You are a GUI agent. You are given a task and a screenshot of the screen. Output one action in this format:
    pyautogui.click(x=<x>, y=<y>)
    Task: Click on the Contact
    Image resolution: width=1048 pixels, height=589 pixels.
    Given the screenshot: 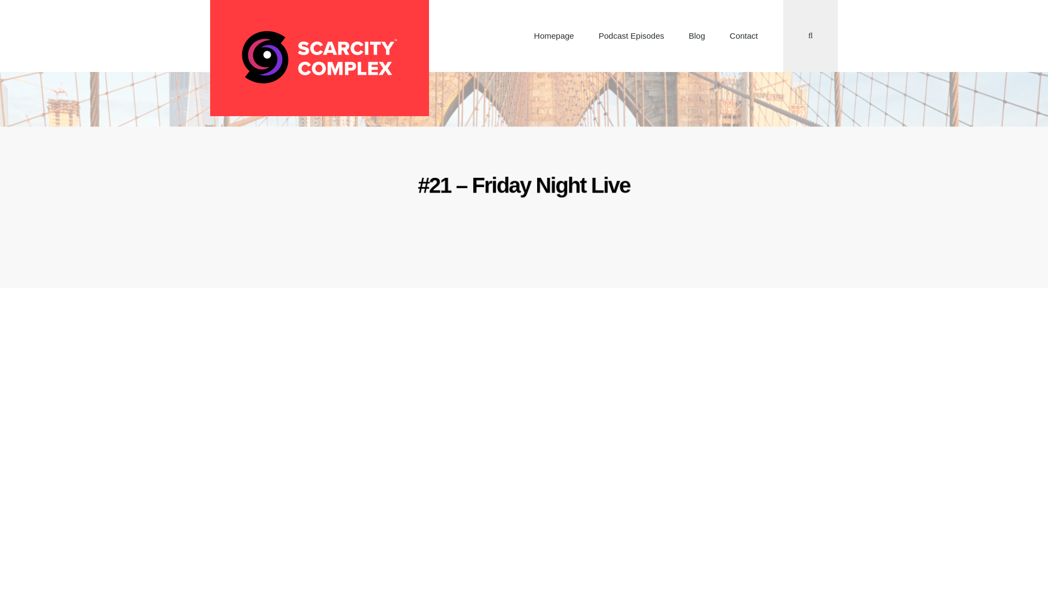 What is the action you would take?
    pyautogui.click(x=743, y=36)
    